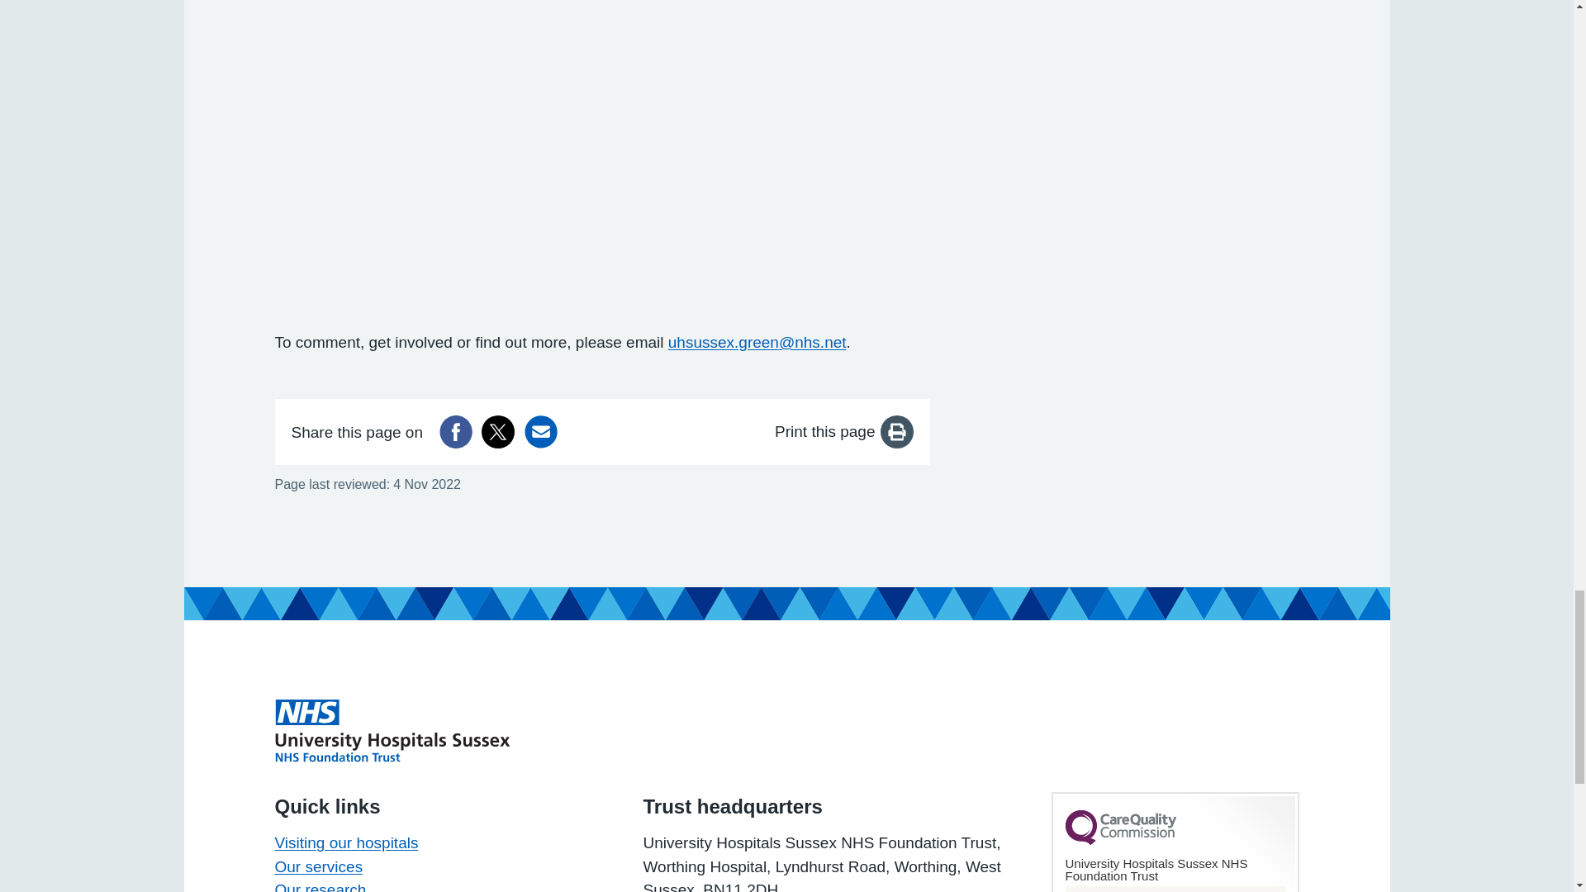 The image size is (1586, 892). Describe the element at coordinates (541, 432) in the screenshot. I see `Share via Email` at that location.